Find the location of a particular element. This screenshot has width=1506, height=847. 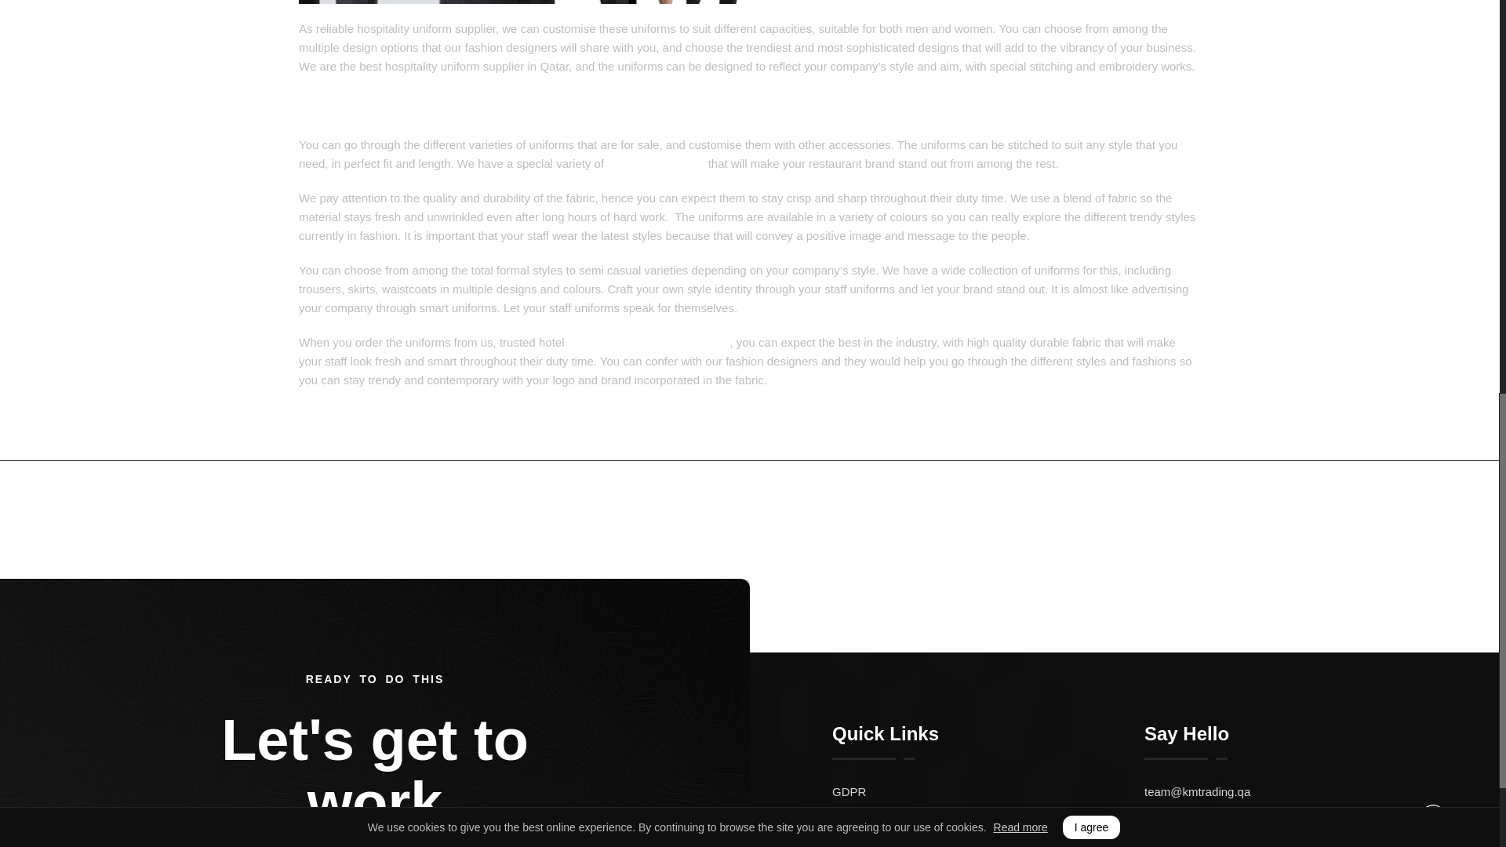

Privacy Policy is located at coordinates (988, 838).